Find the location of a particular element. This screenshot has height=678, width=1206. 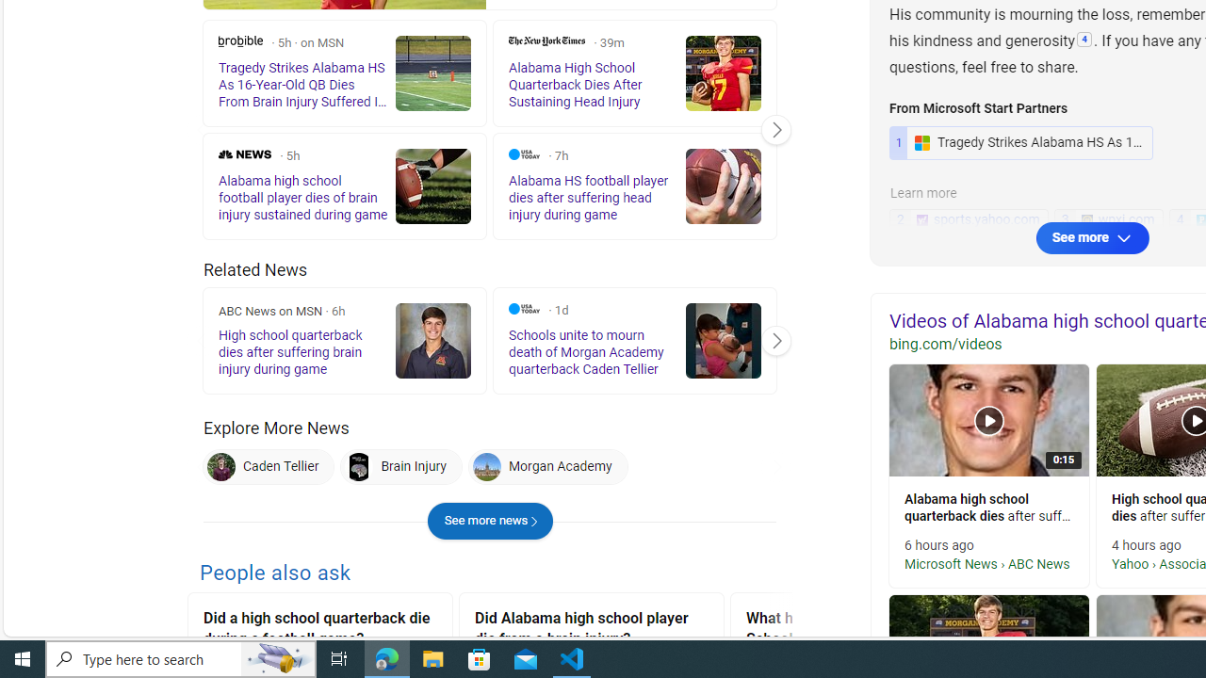

Morgan Academy Morgan Academy is located at coordinates (546, 467).